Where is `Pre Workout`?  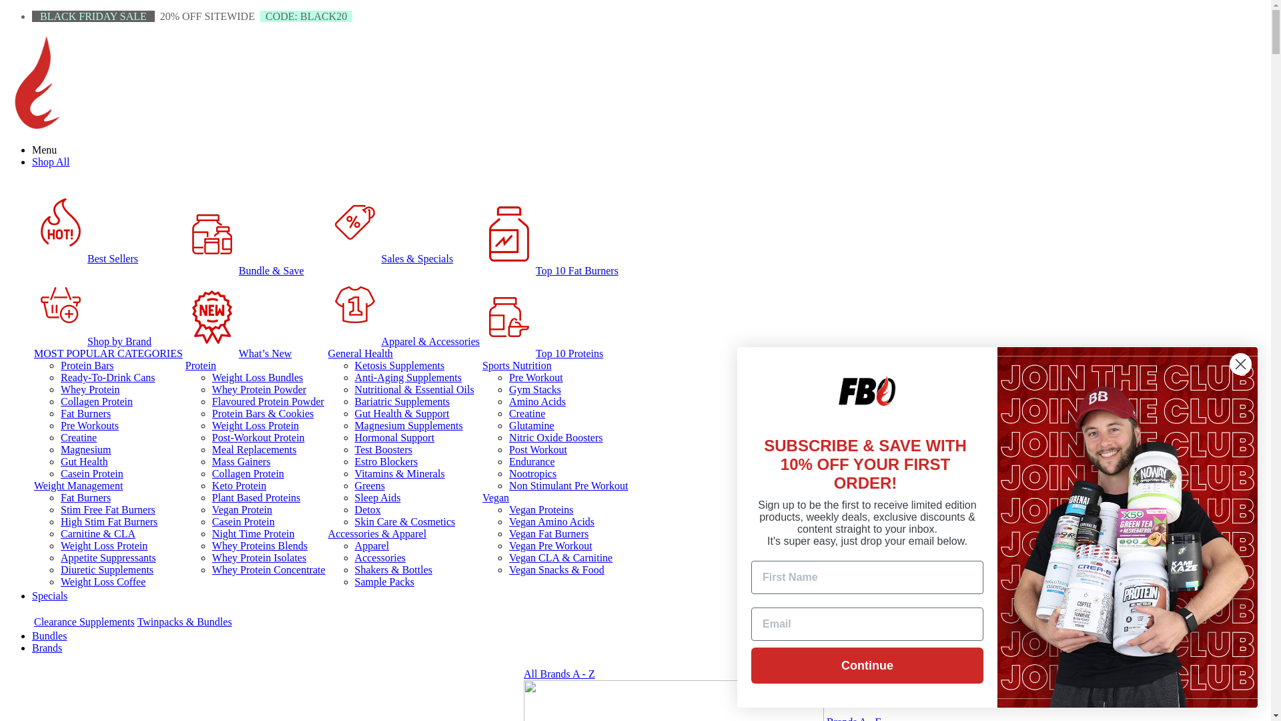 Pre Workout is located at coordinates (536, 378).